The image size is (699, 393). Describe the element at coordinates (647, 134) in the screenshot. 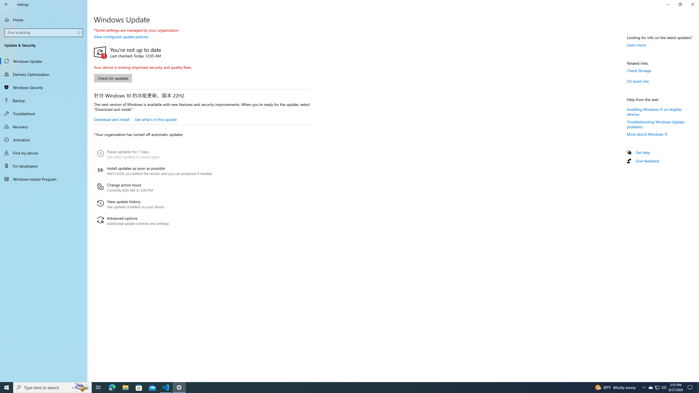

I see `View update history` at that location.